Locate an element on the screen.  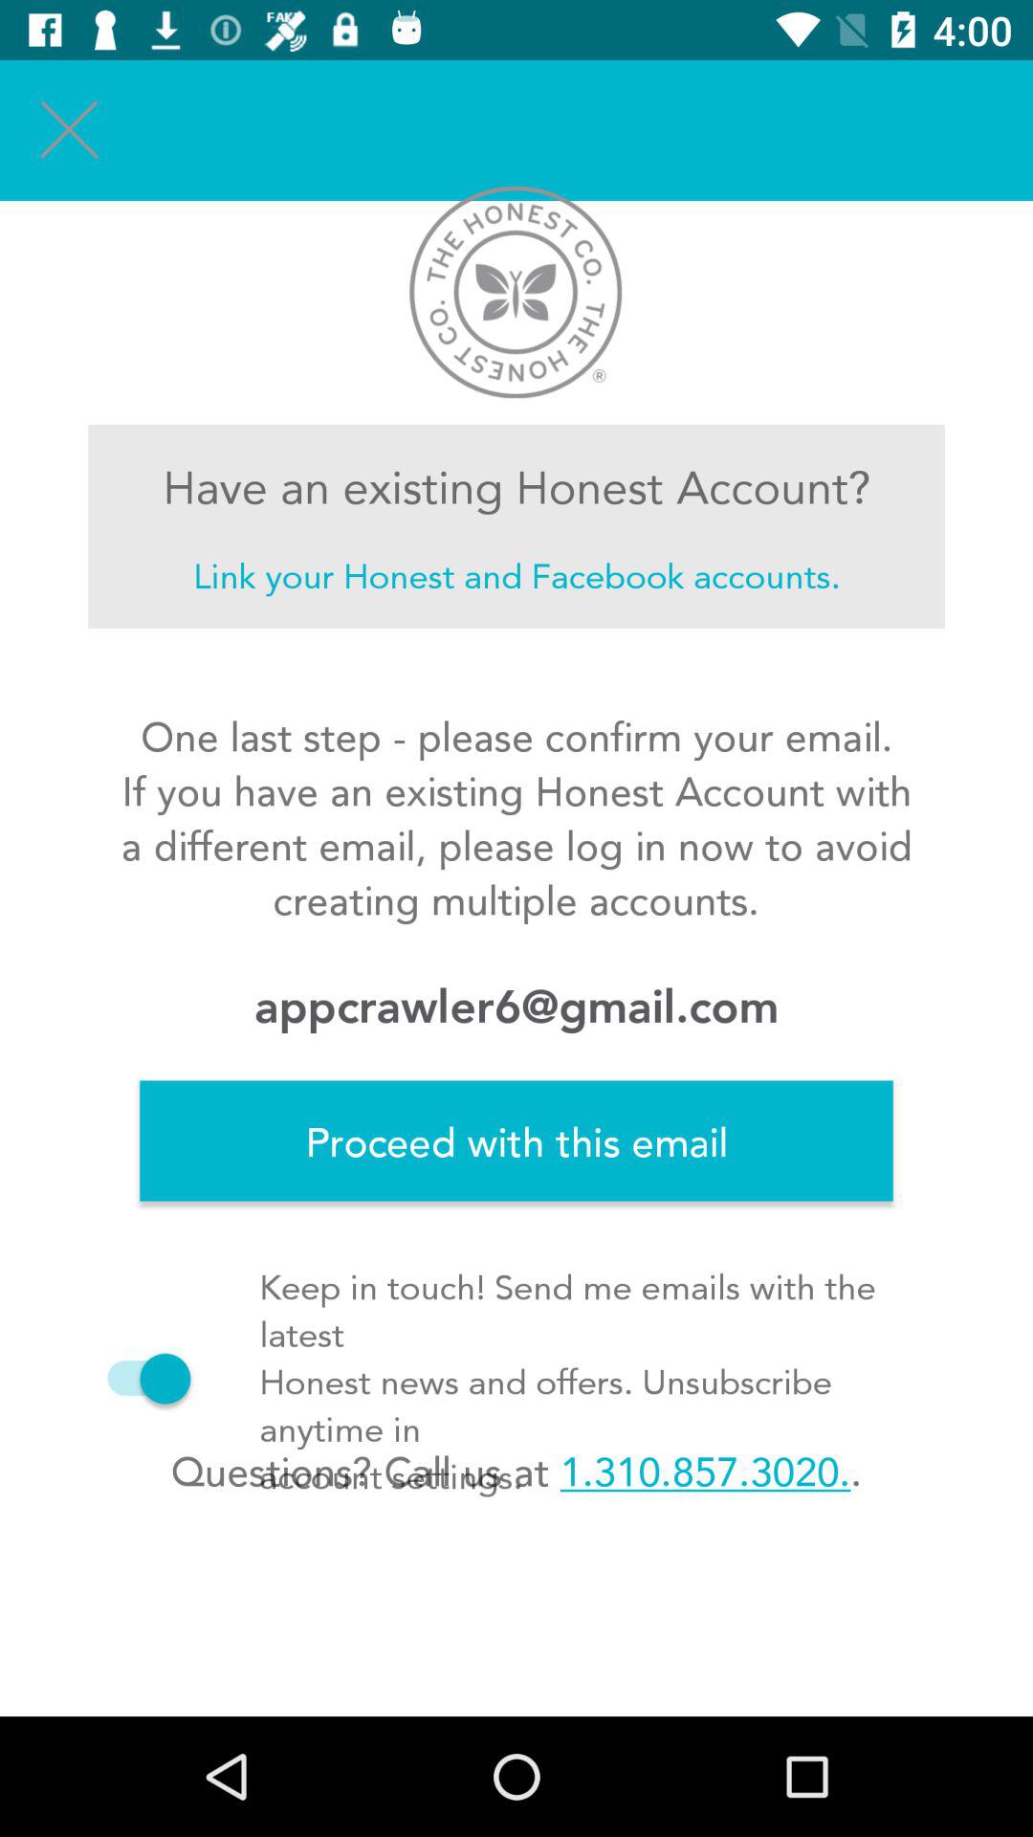
turn on the item at the bottom left corner is located at coordinates (140, 1378).